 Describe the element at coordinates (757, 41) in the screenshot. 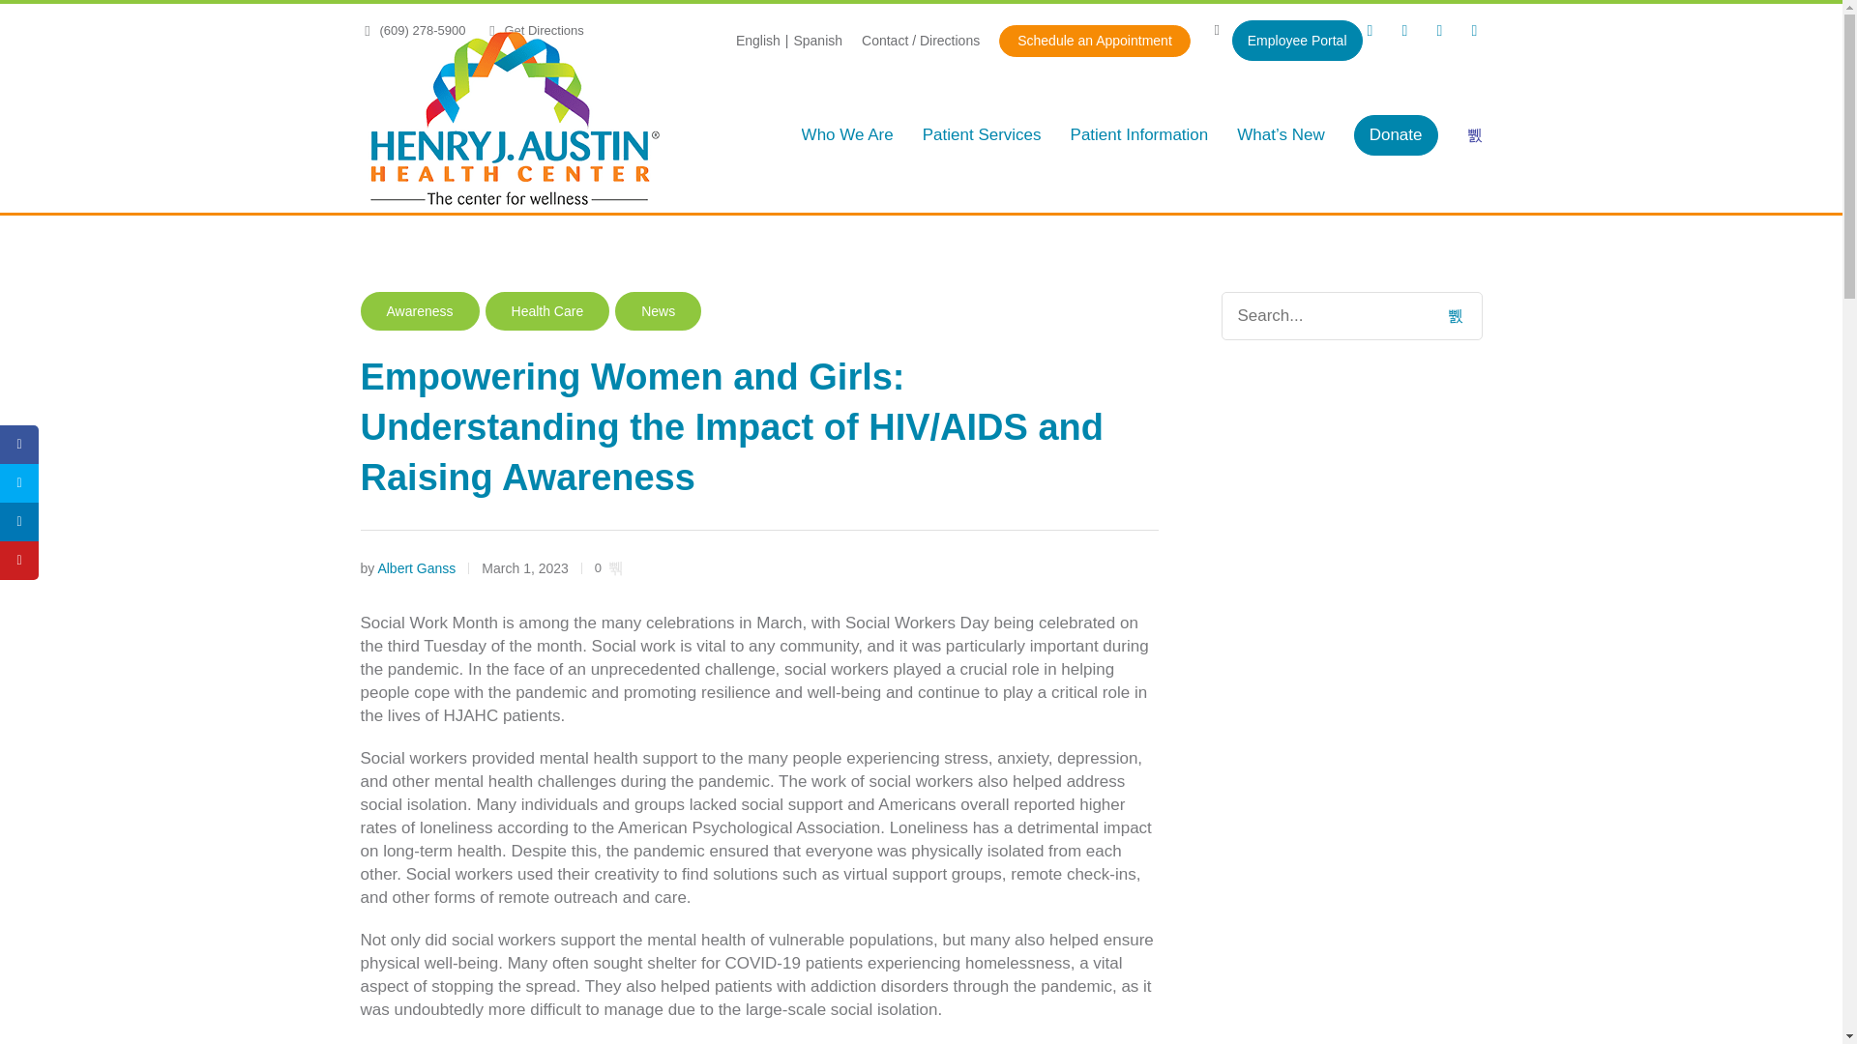

I see `English` at that location.